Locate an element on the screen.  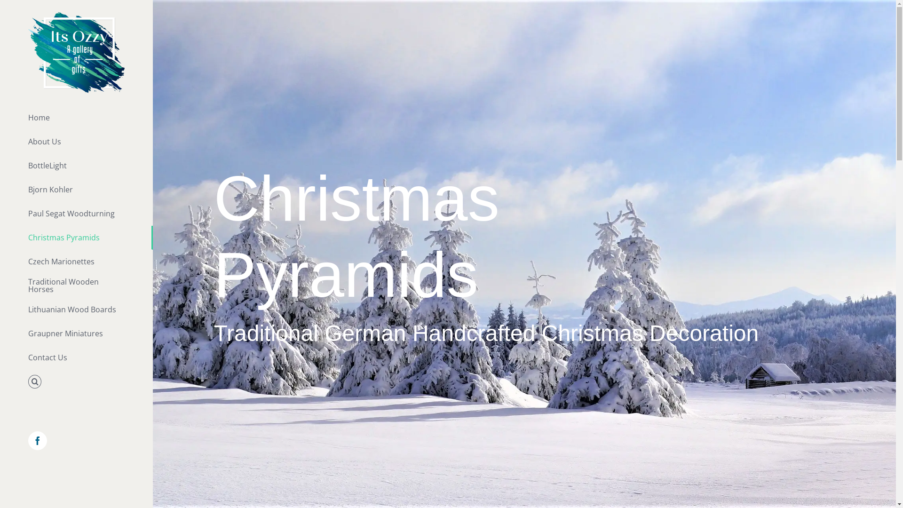
BottleLight is located at coordinates (76, 166).